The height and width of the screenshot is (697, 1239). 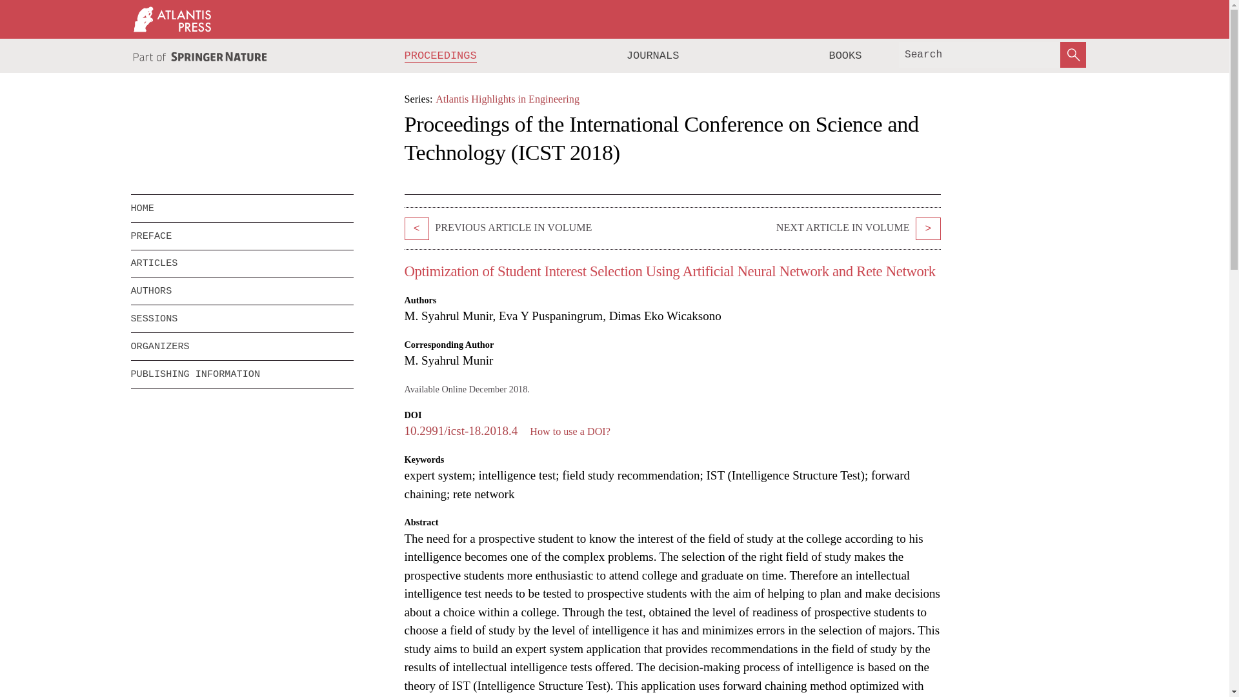 What do you see at coordinates (241, 292) in the screenshot?
I see `AUTHORS` at bounding box center [241, 292].